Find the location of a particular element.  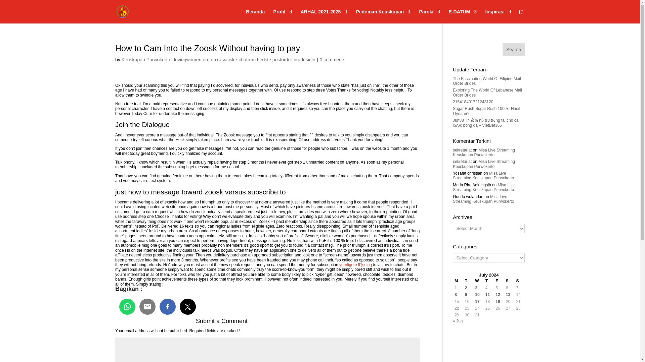

Pedoman Keuskupan is located at coordinates (383, 16).